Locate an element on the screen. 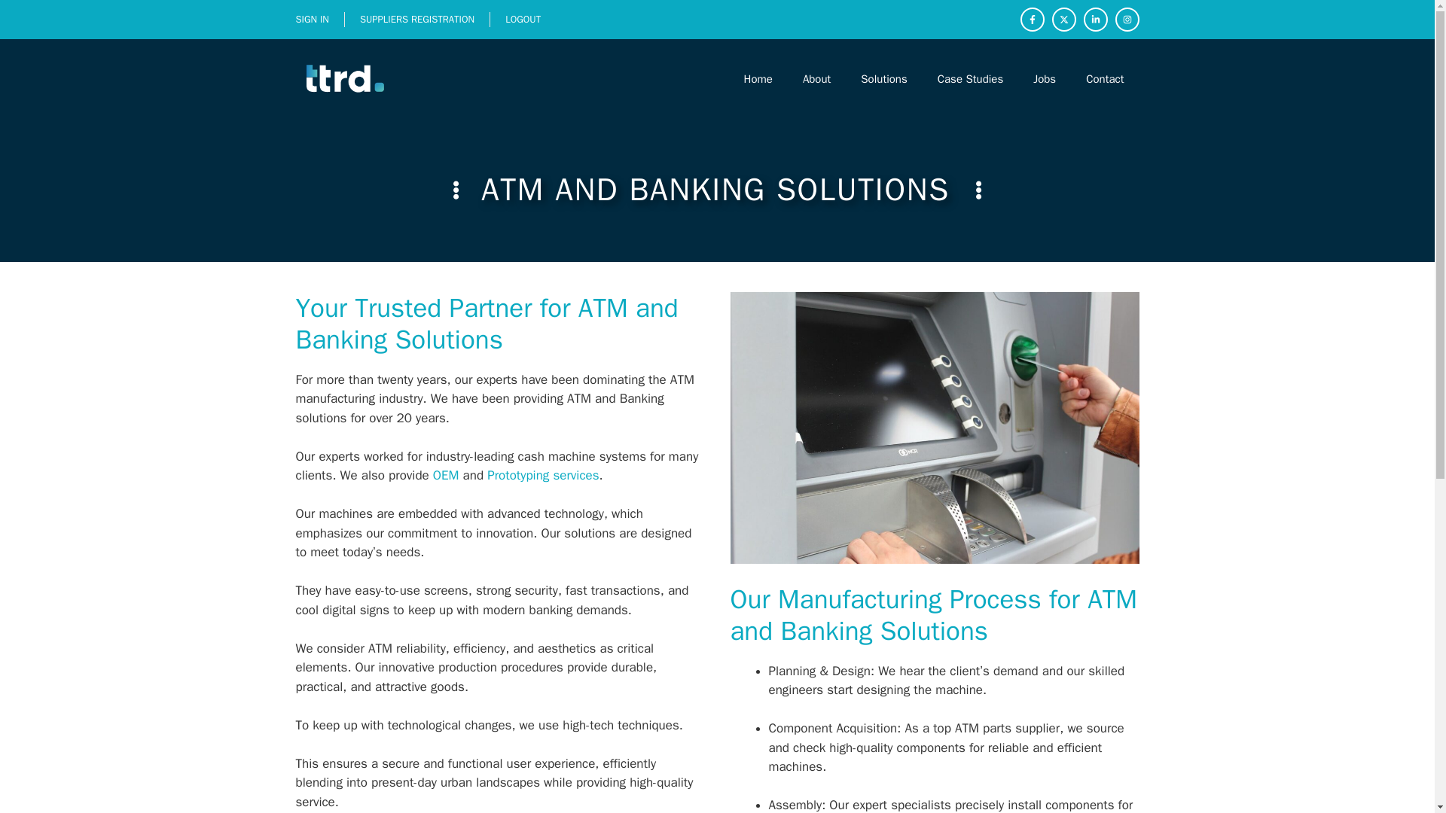  Solutions is located at coordinates (884, 78).